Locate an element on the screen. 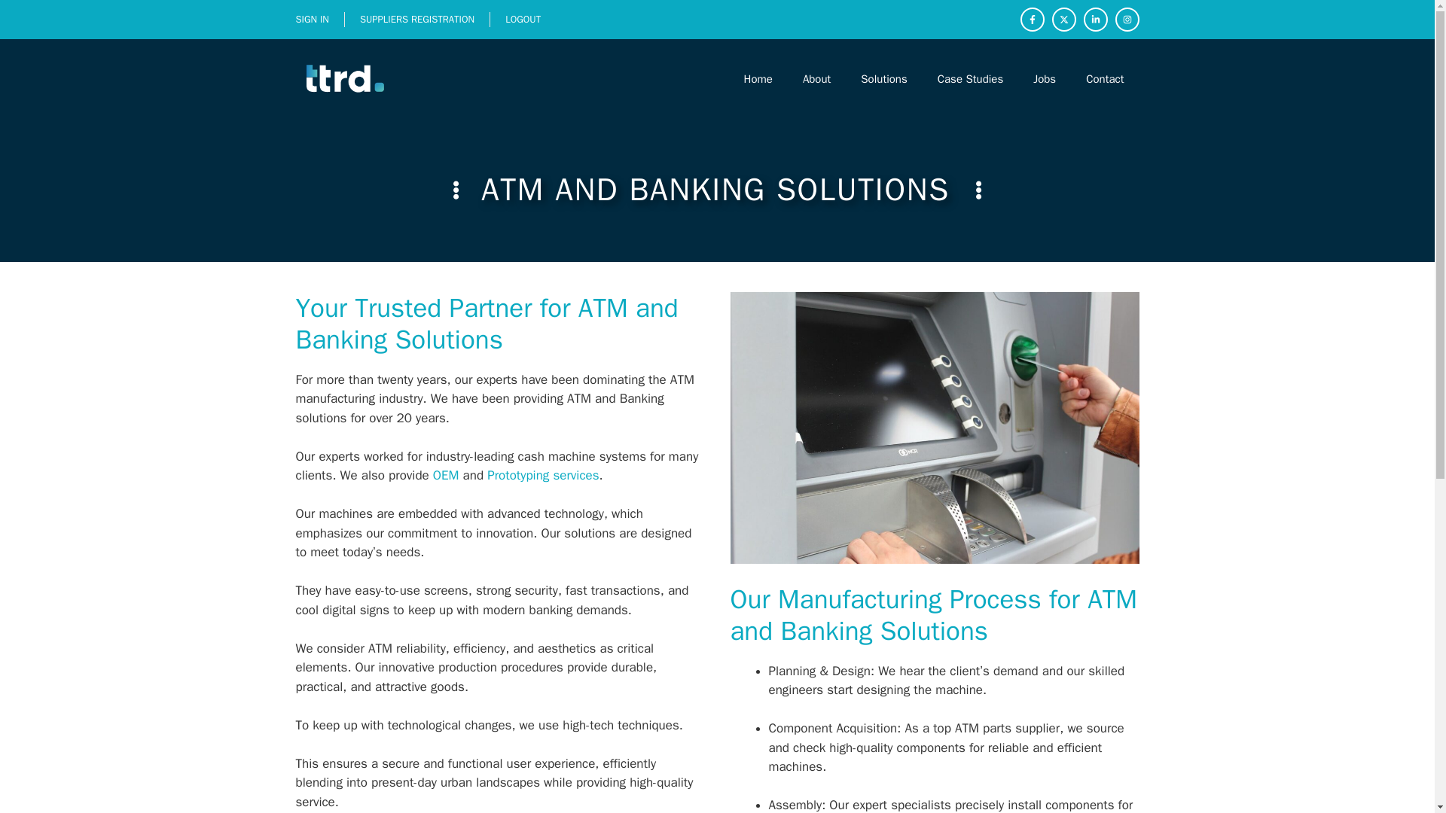  Solutions is located at coordinates (884, 78).